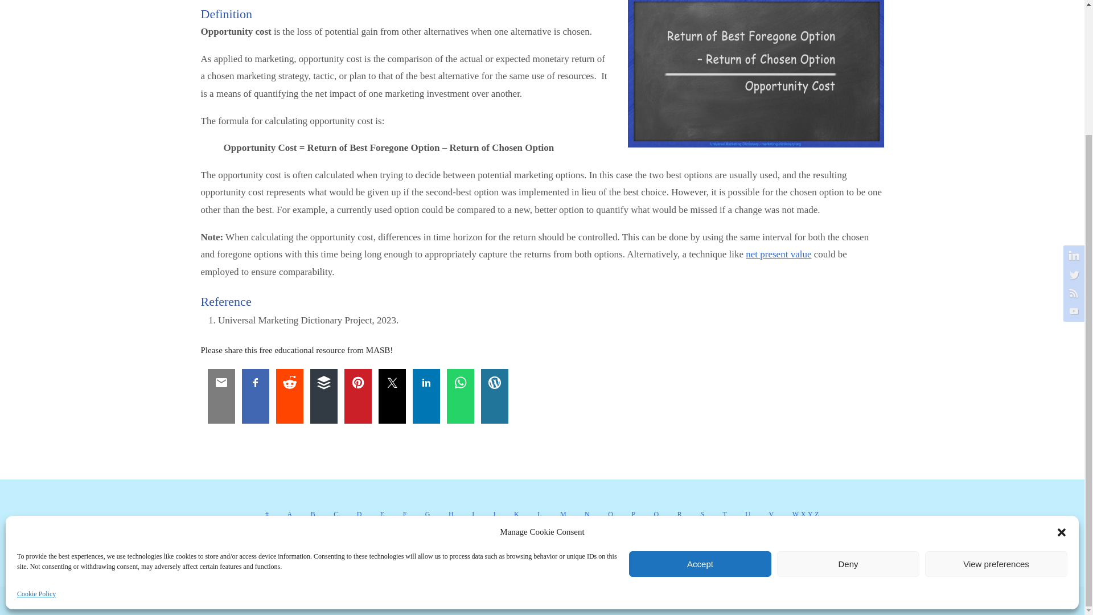 The width and height of the screenshot is (1093, 615). I want to click on Cookie Policy, so click(36, 429).